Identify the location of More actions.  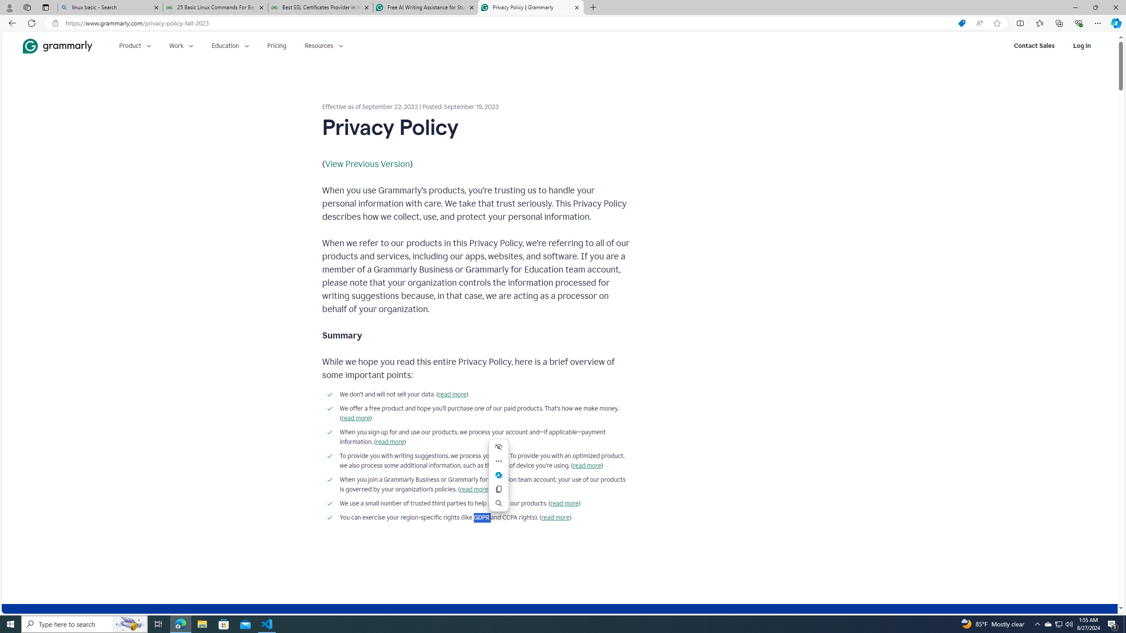
(499, 461).